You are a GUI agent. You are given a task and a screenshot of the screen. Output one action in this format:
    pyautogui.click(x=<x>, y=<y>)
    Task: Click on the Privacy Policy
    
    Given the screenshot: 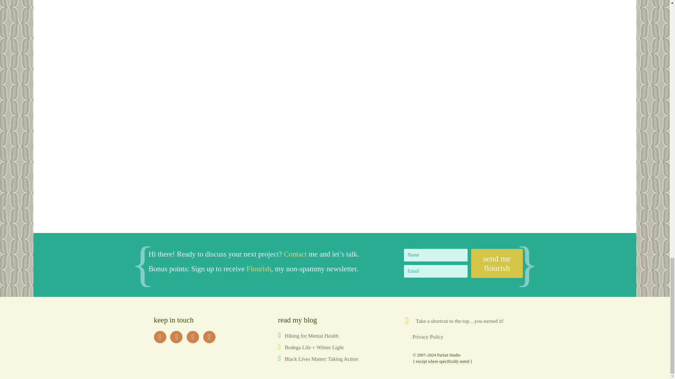 What is the action you would take?
    pyautogui.click(x=428, y=337)
    